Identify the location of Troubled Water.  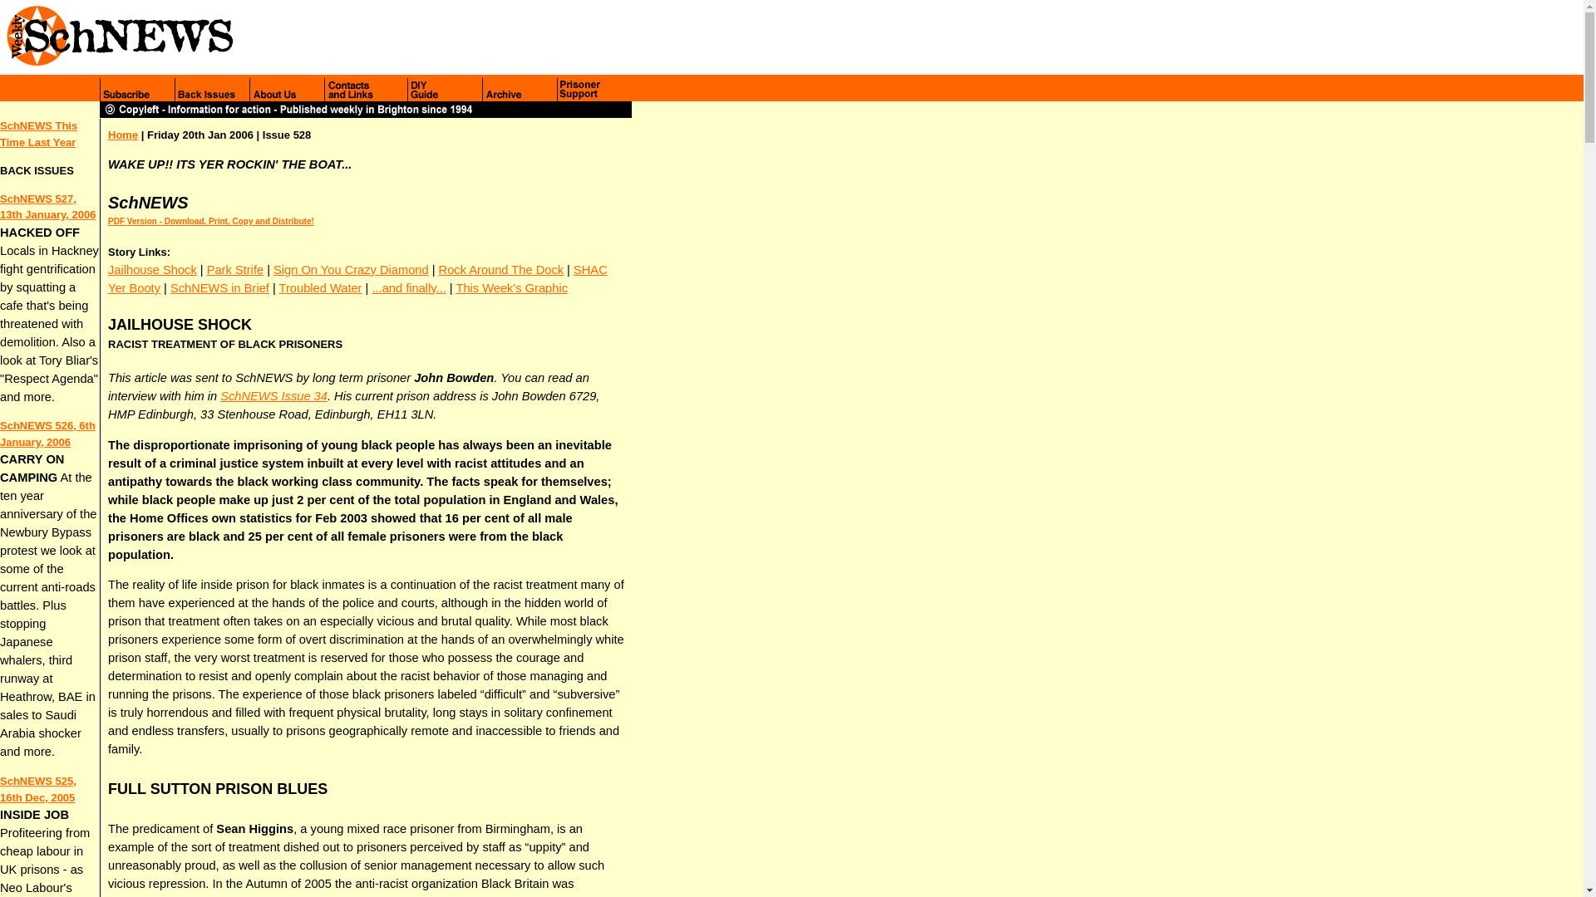
(321, 288).